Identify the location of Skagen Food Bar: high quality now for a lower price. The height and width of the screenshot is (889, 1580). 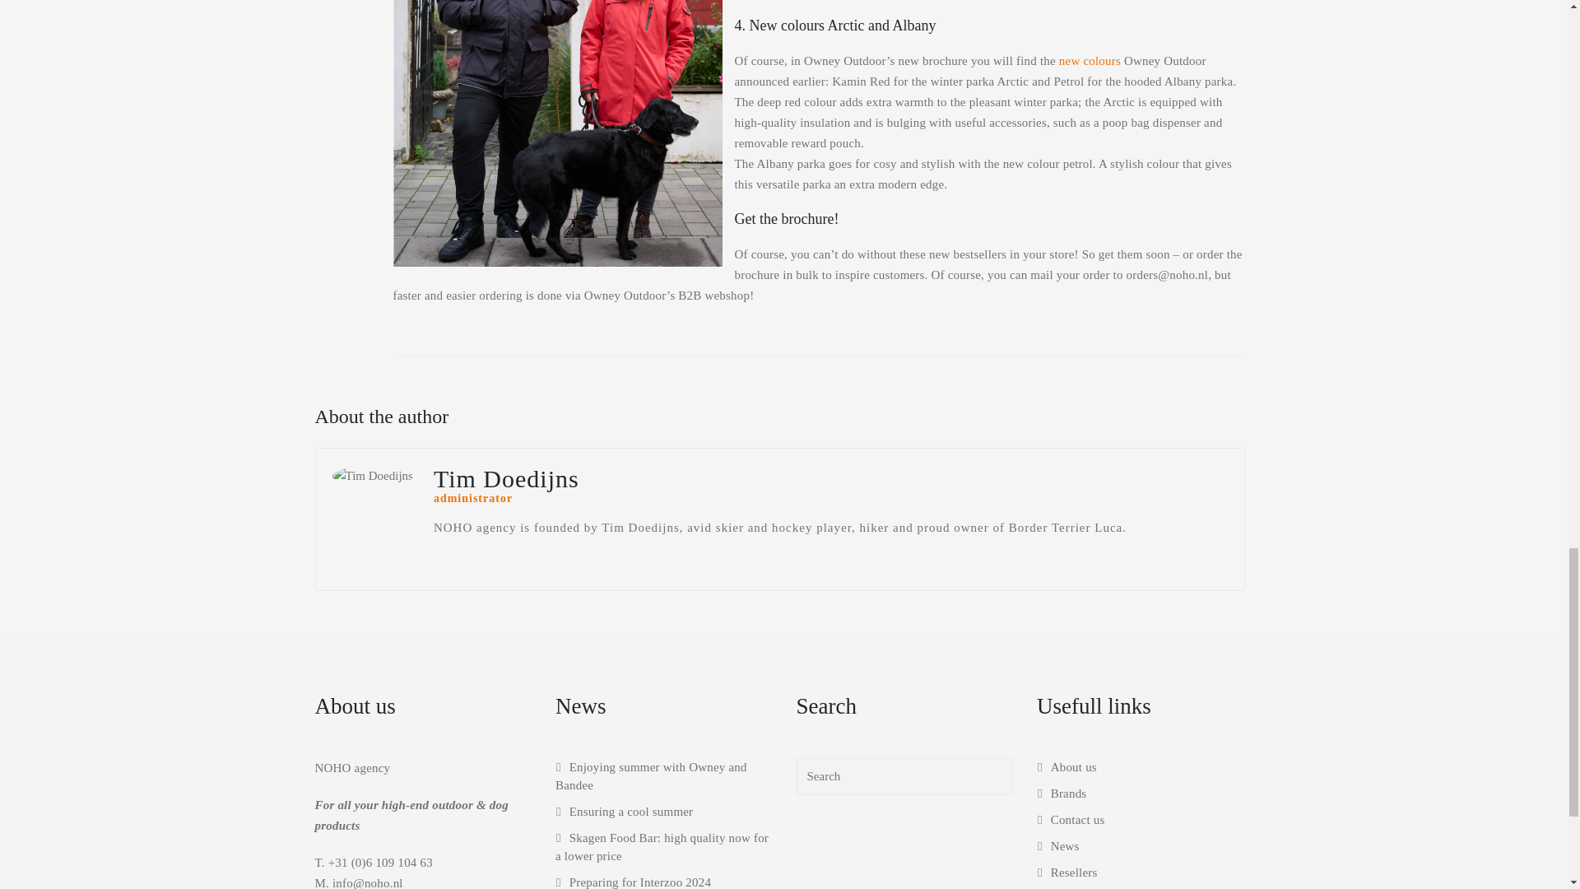
(662, 846).